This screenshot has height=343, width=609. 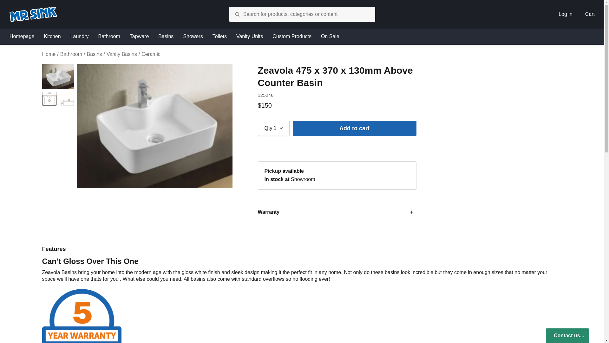 What do you see at coordinates (219, 37) in the screenshot?
I see `Toilets` at bounding box center [219, 37].